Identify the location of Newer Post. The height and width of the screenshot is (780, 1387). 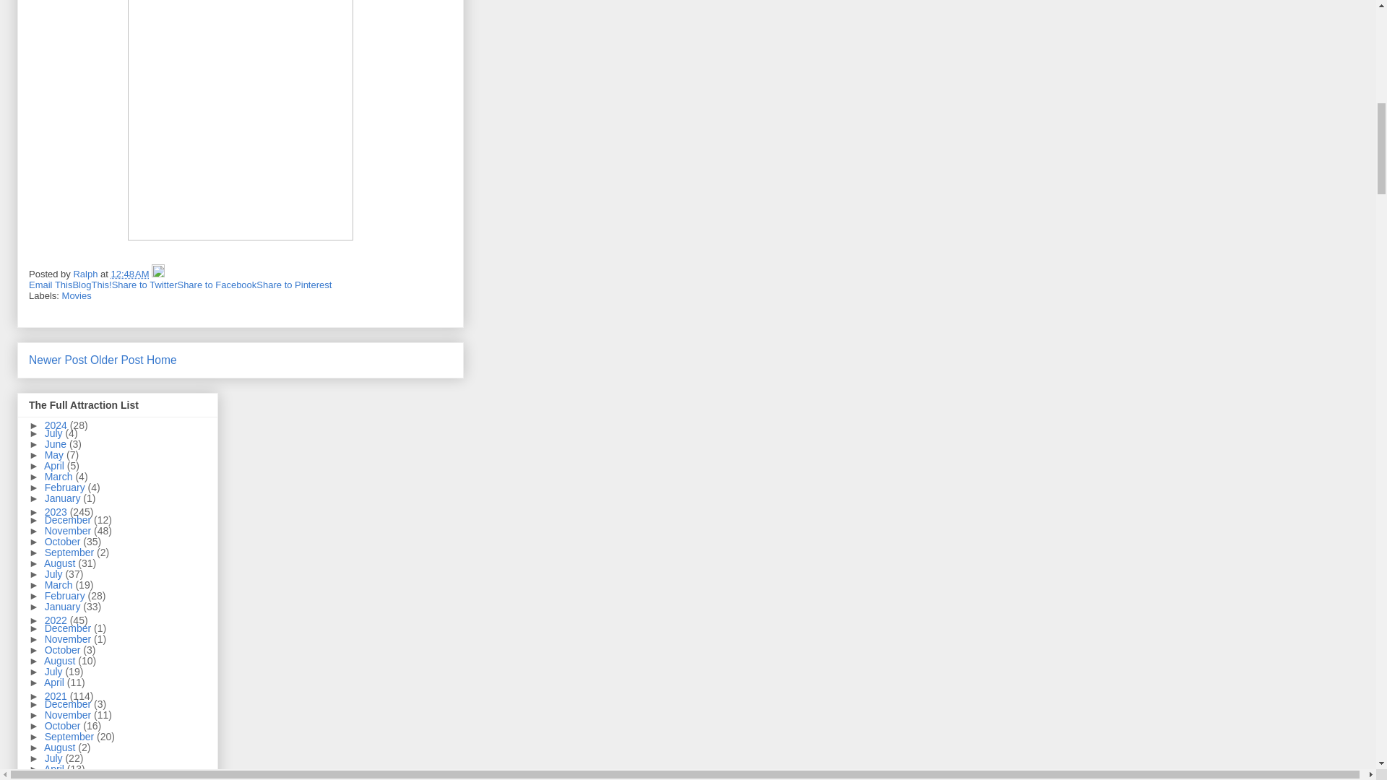
(58, 360).